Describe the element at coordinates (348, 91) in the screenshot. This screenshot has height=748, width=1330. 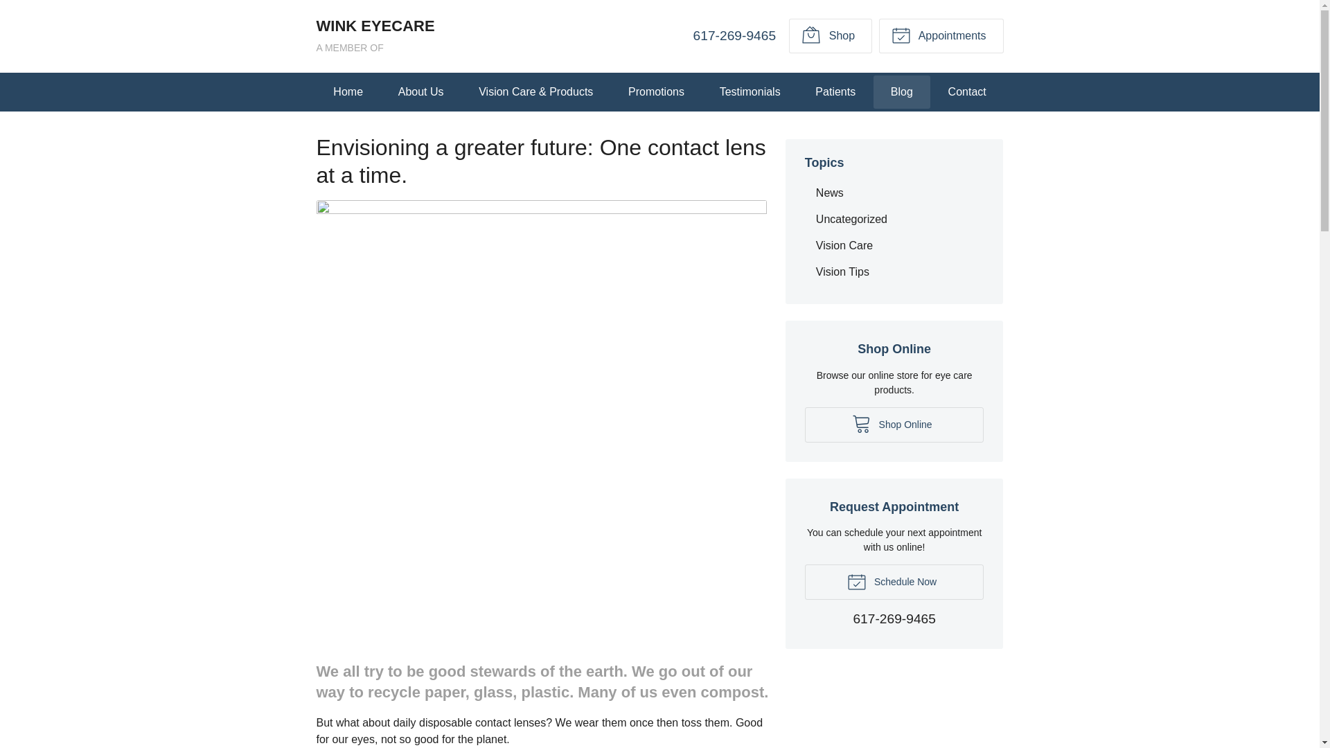
I see `Home` at that location.